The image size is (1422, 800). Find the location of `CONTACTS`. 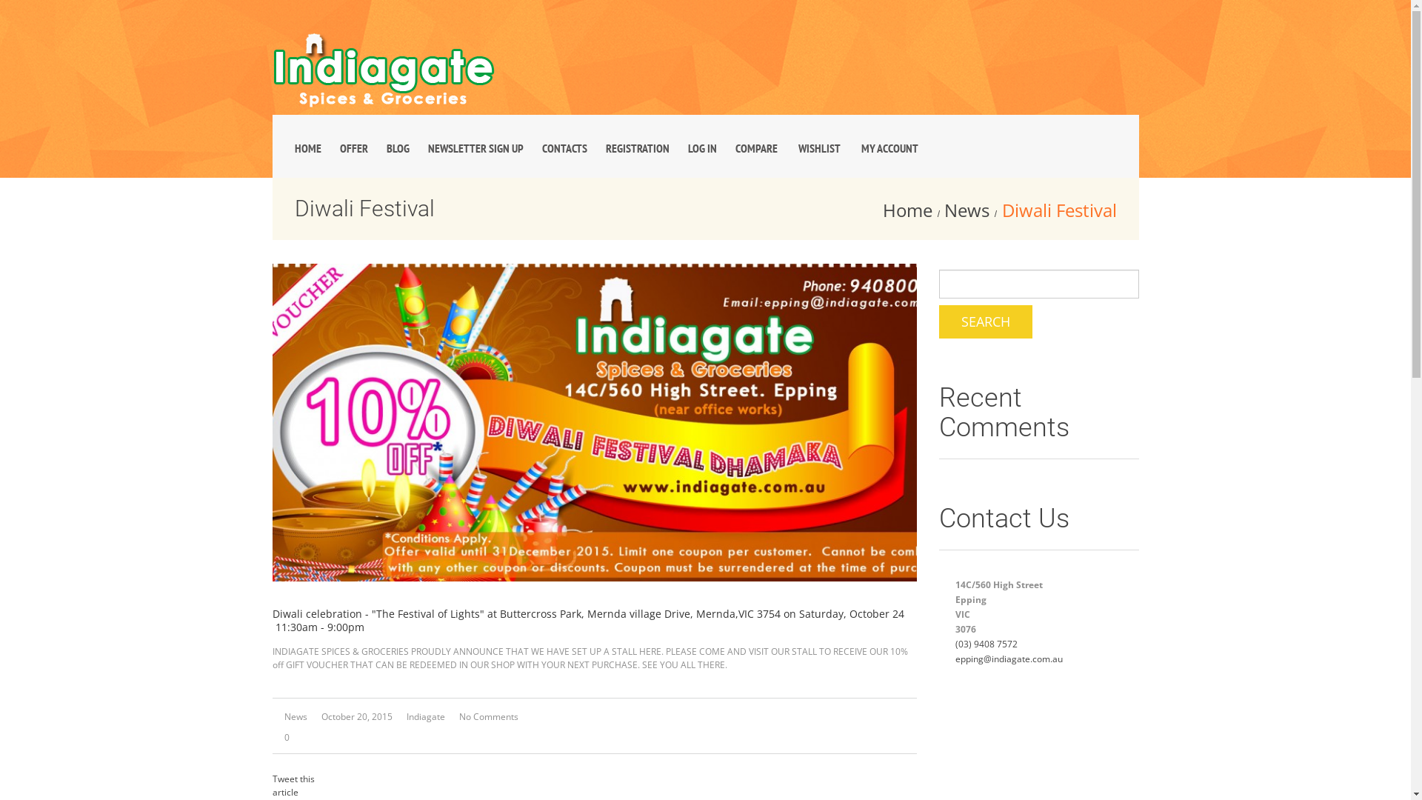

CONTACTS is located at coordinates (564, 148).